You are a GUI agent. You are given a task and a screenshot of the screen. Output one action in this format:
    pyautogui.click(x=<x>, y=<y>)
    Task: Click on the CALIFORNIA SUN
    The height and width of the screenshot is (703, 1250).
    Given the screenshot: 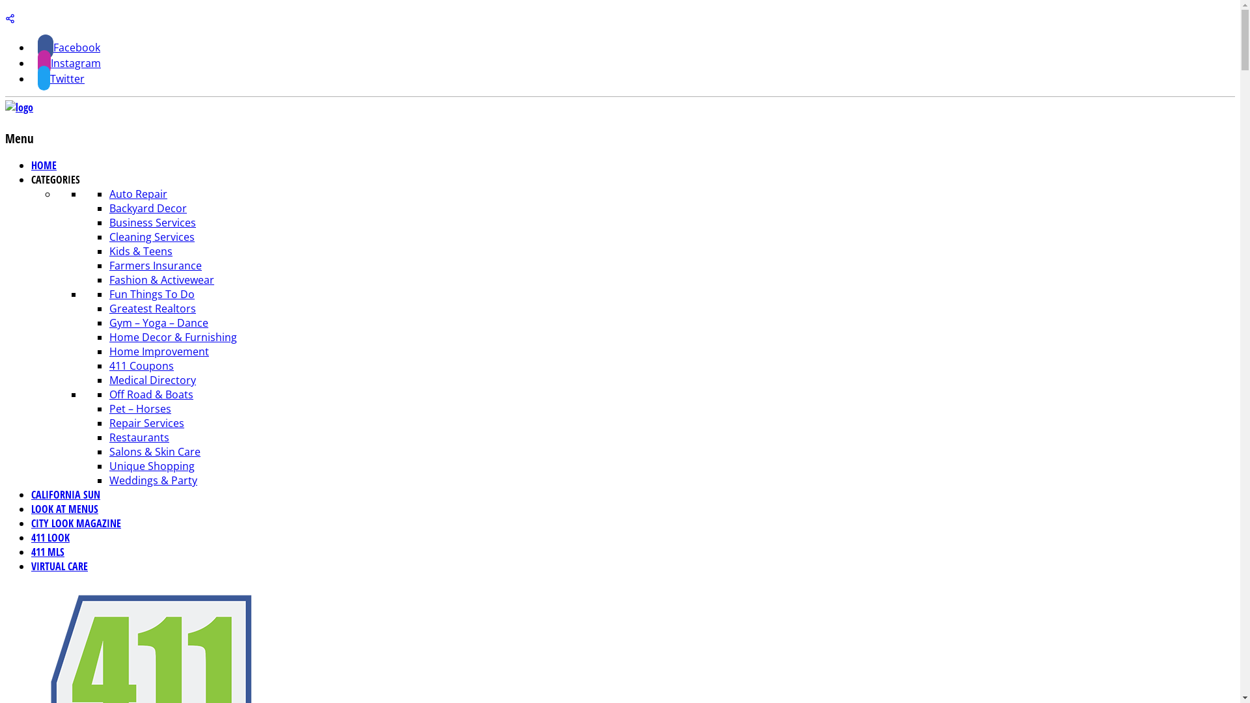 What is the action you would take?
    pyautogui.click(x=66, y=495)
    